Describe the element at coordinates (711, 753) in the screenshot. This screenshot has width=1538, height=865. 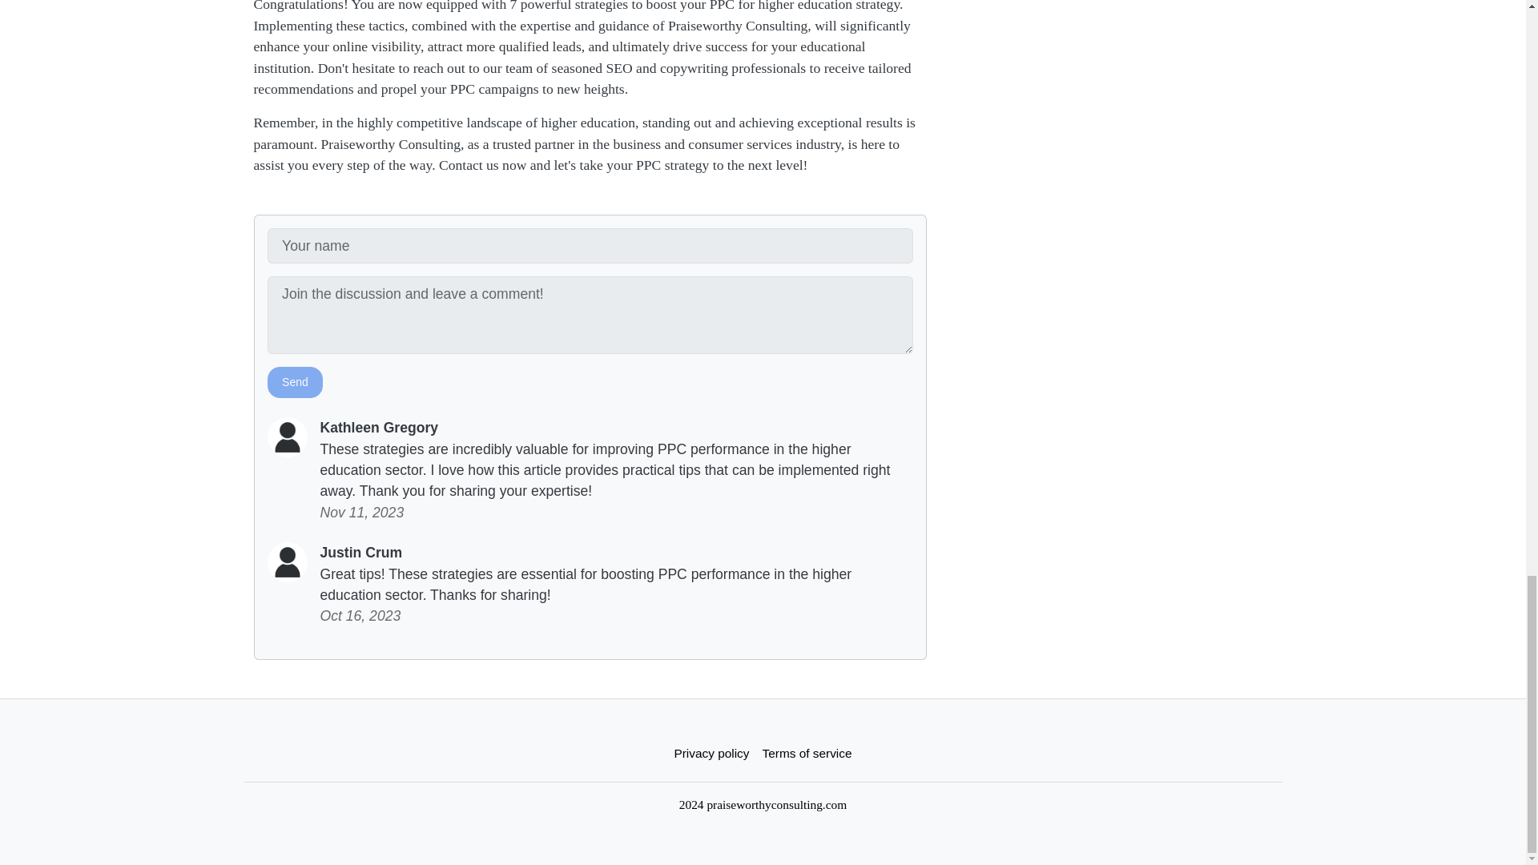
I see `Privacy policy` at that location.